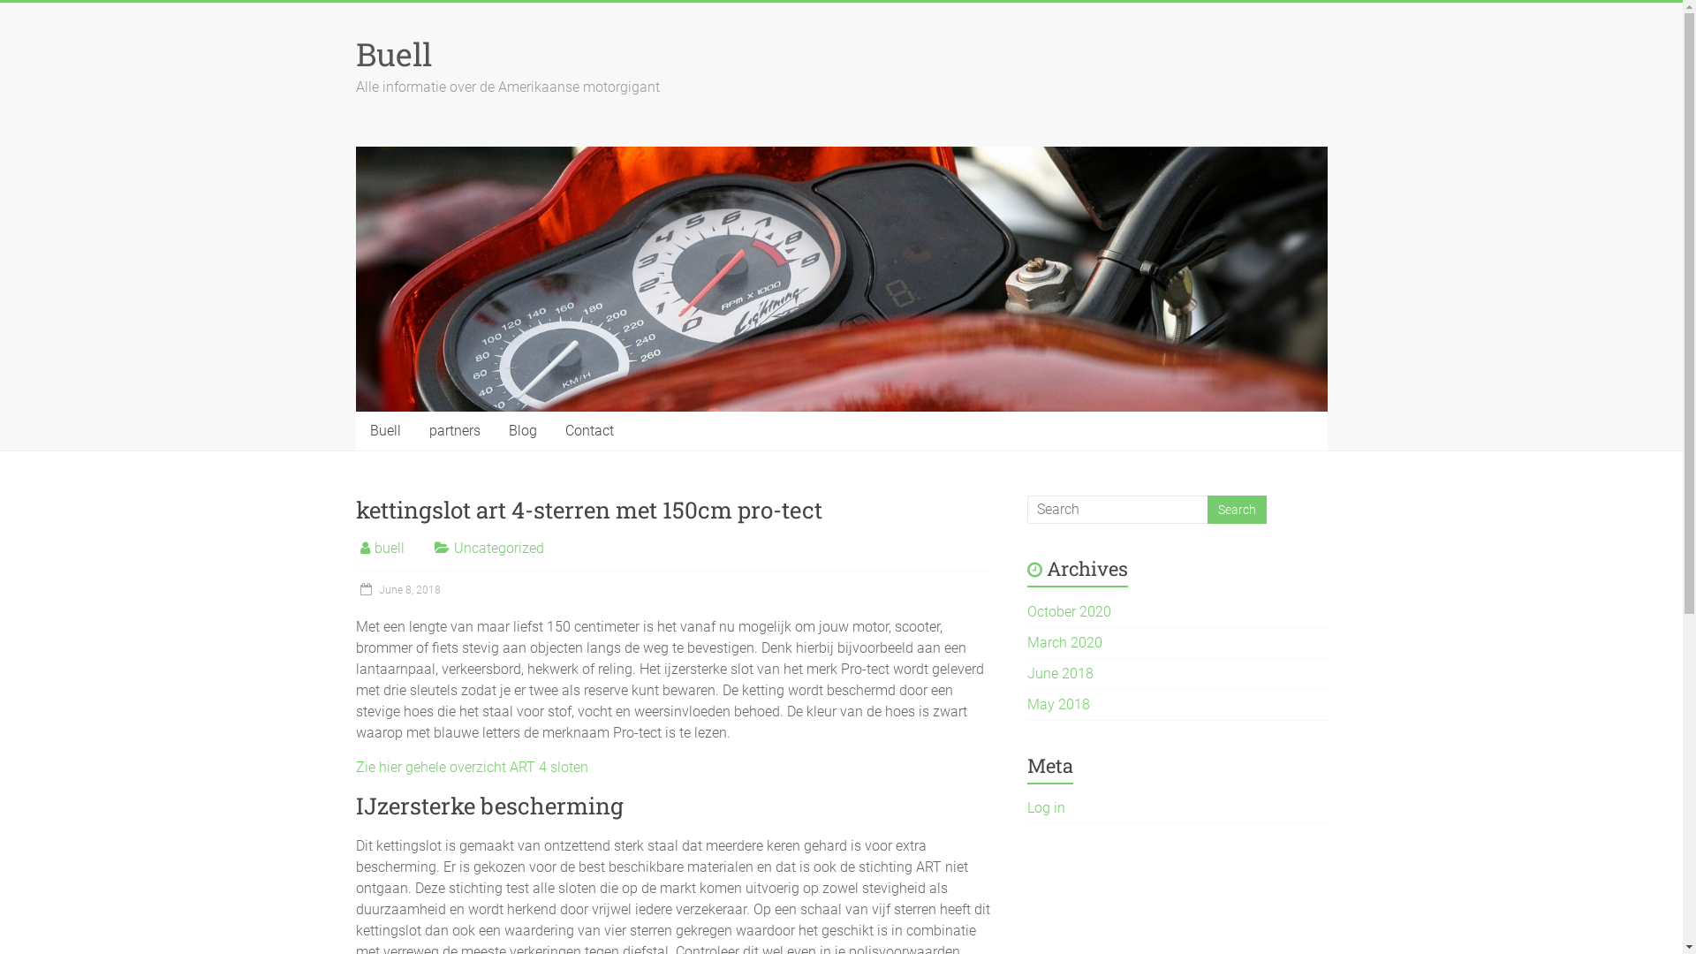  Describe the element at coordinates (590, 431) in the screenshot. I see `Contact` at that location.